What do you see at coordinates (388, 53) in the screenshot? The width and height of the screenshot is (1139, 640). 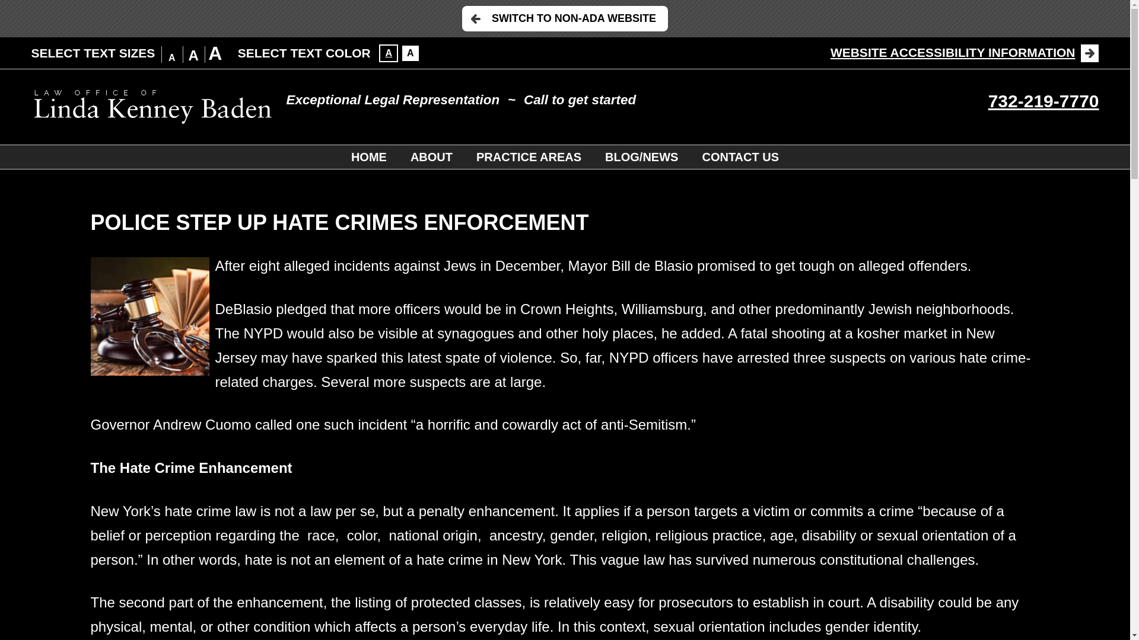 I see `A` at bounding box center [388, 53].